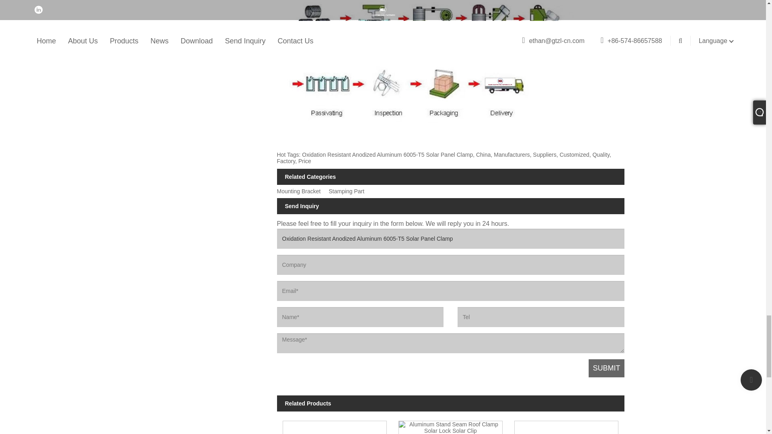  I want to click on SUBMIT, so click(606, 368).